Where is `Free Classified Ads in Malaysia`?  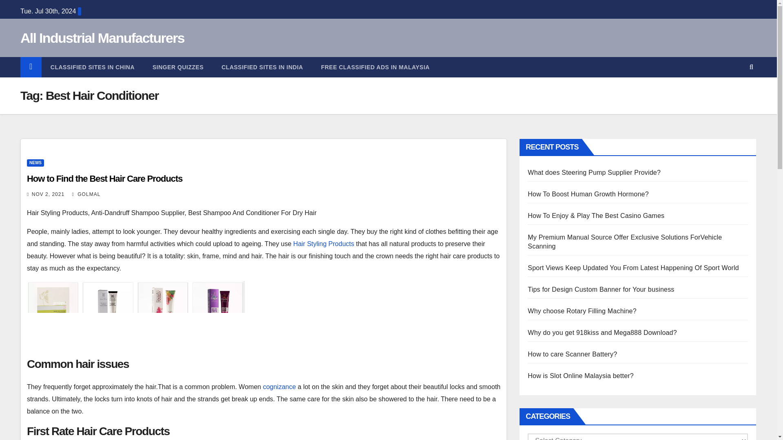
Free Classified Ads in Malaysia is located at coordinates (375, 67).